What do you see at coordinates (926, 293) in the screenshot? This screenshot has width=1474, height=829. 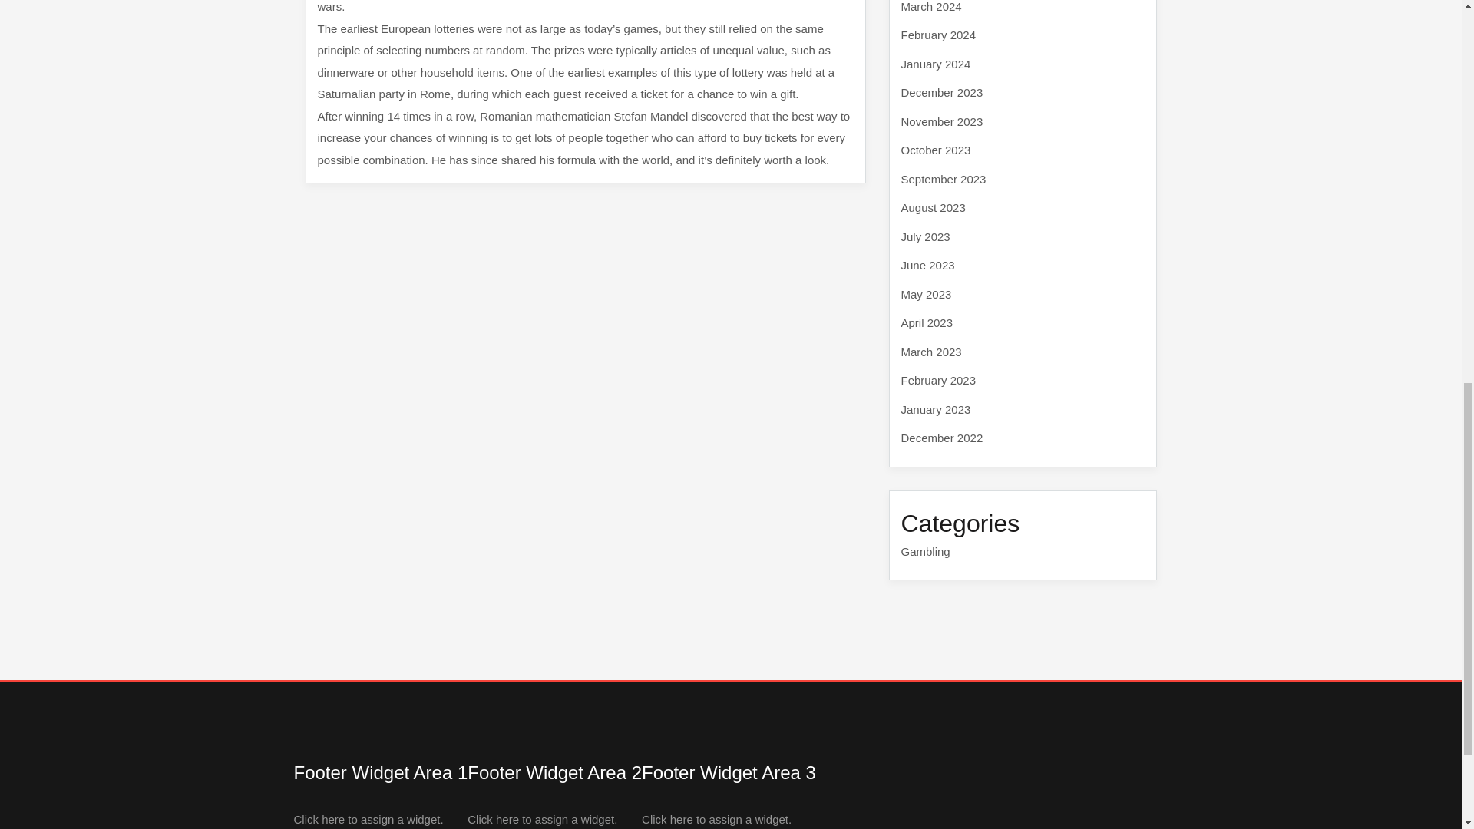 I see `May 2023` at bounding box center [926, 293].